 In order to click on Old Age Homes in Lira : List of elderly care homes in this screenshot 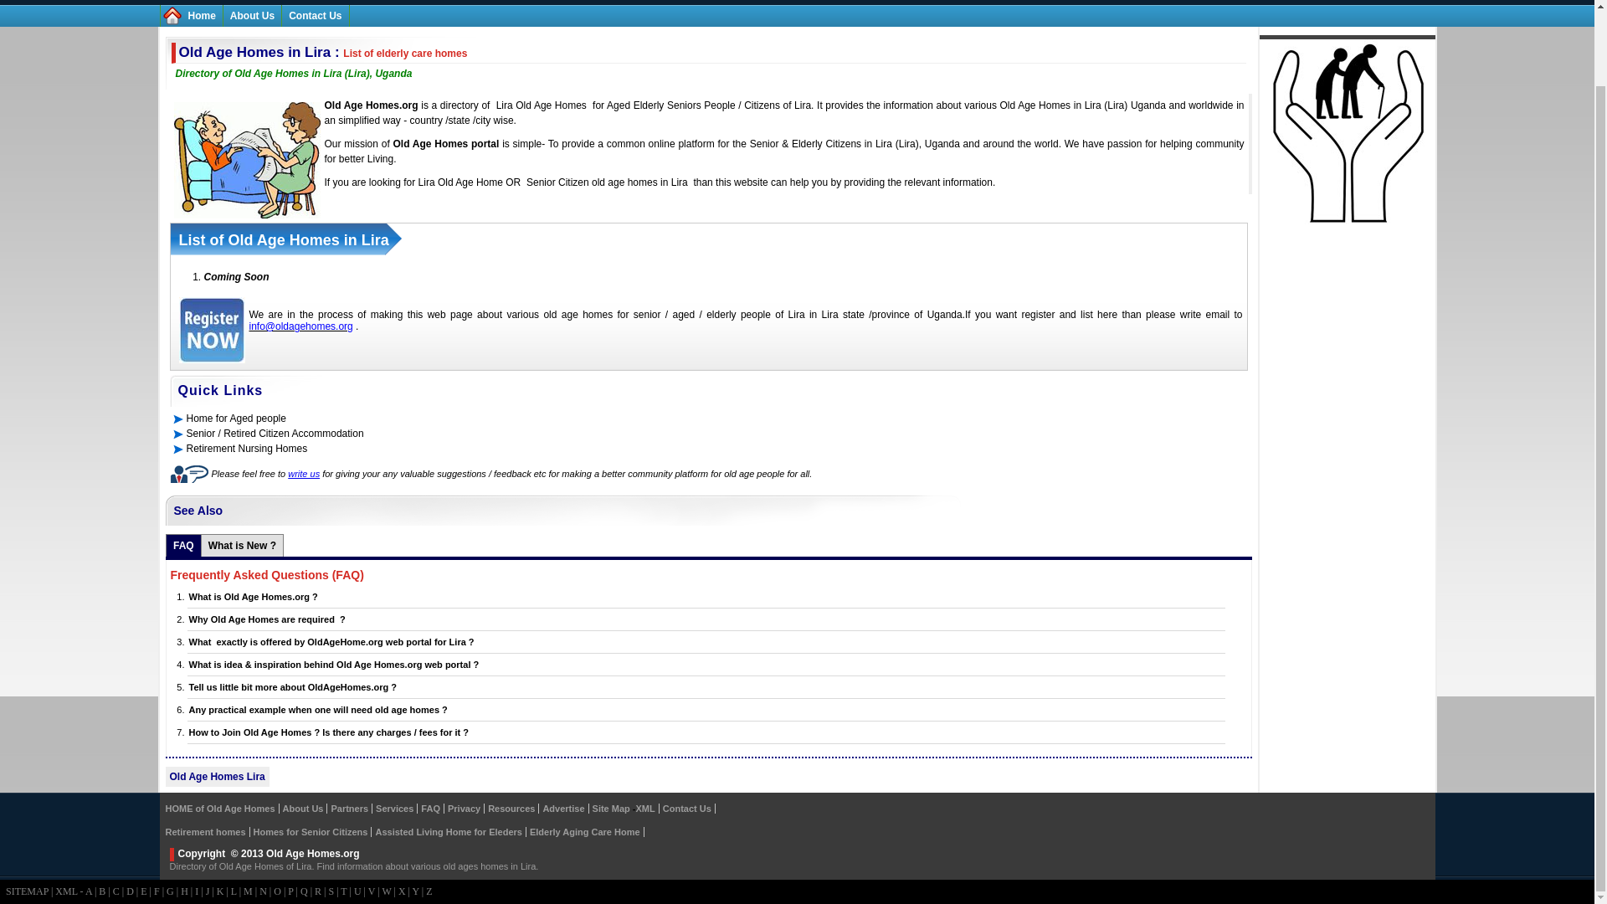, I will do `click(323, 52)`.